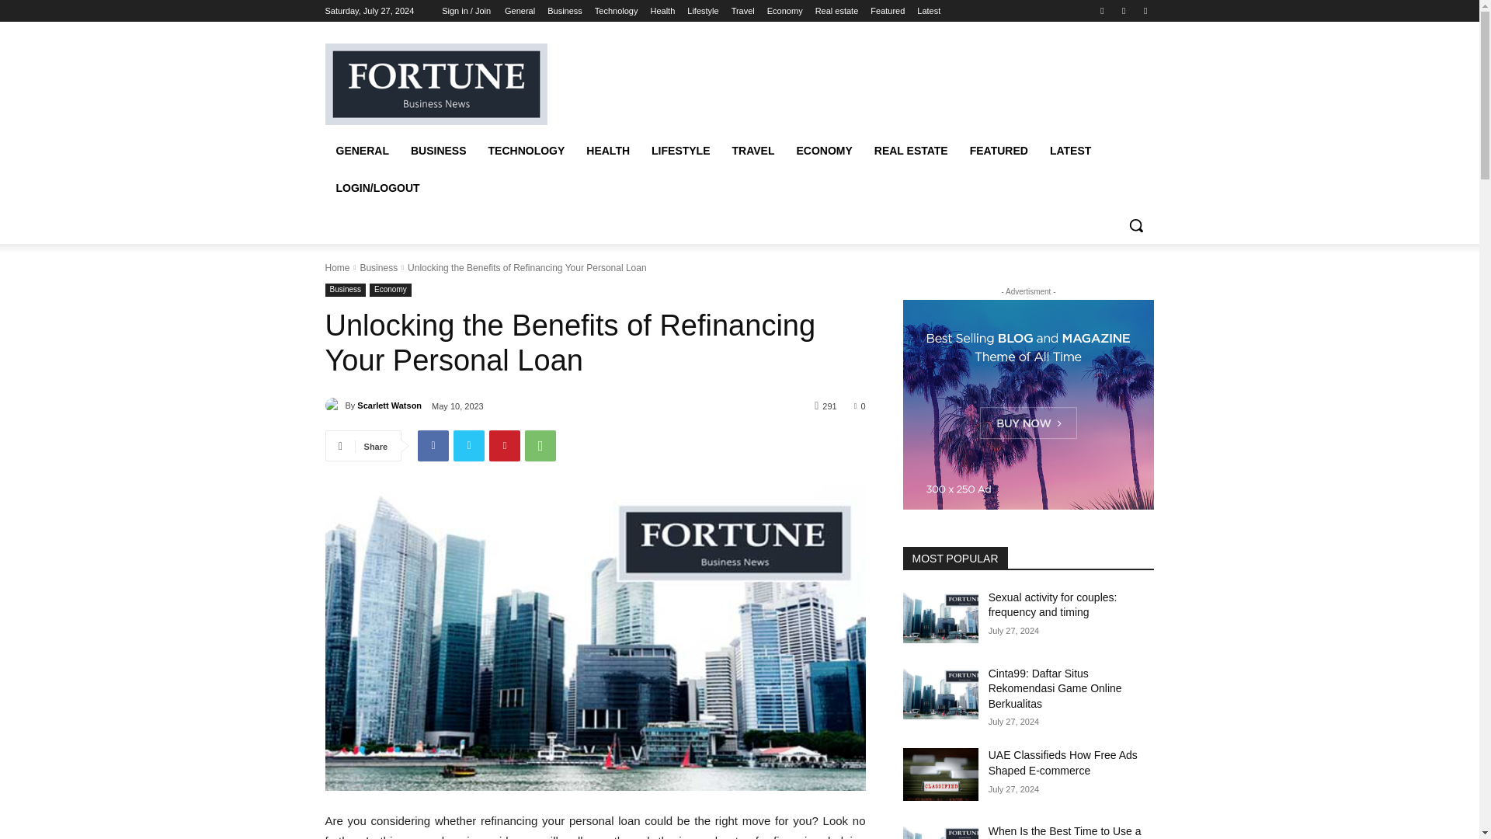  I want to click on Facebook, so click(1101, 10).